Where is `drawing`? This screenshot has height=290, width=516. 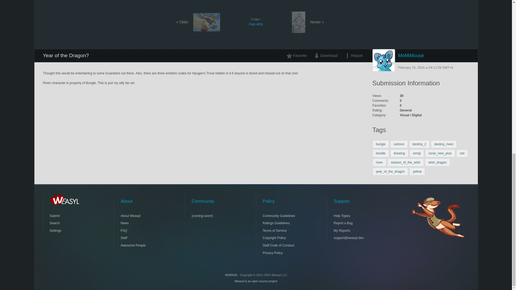
drawing is located at coordinates (399, 144).